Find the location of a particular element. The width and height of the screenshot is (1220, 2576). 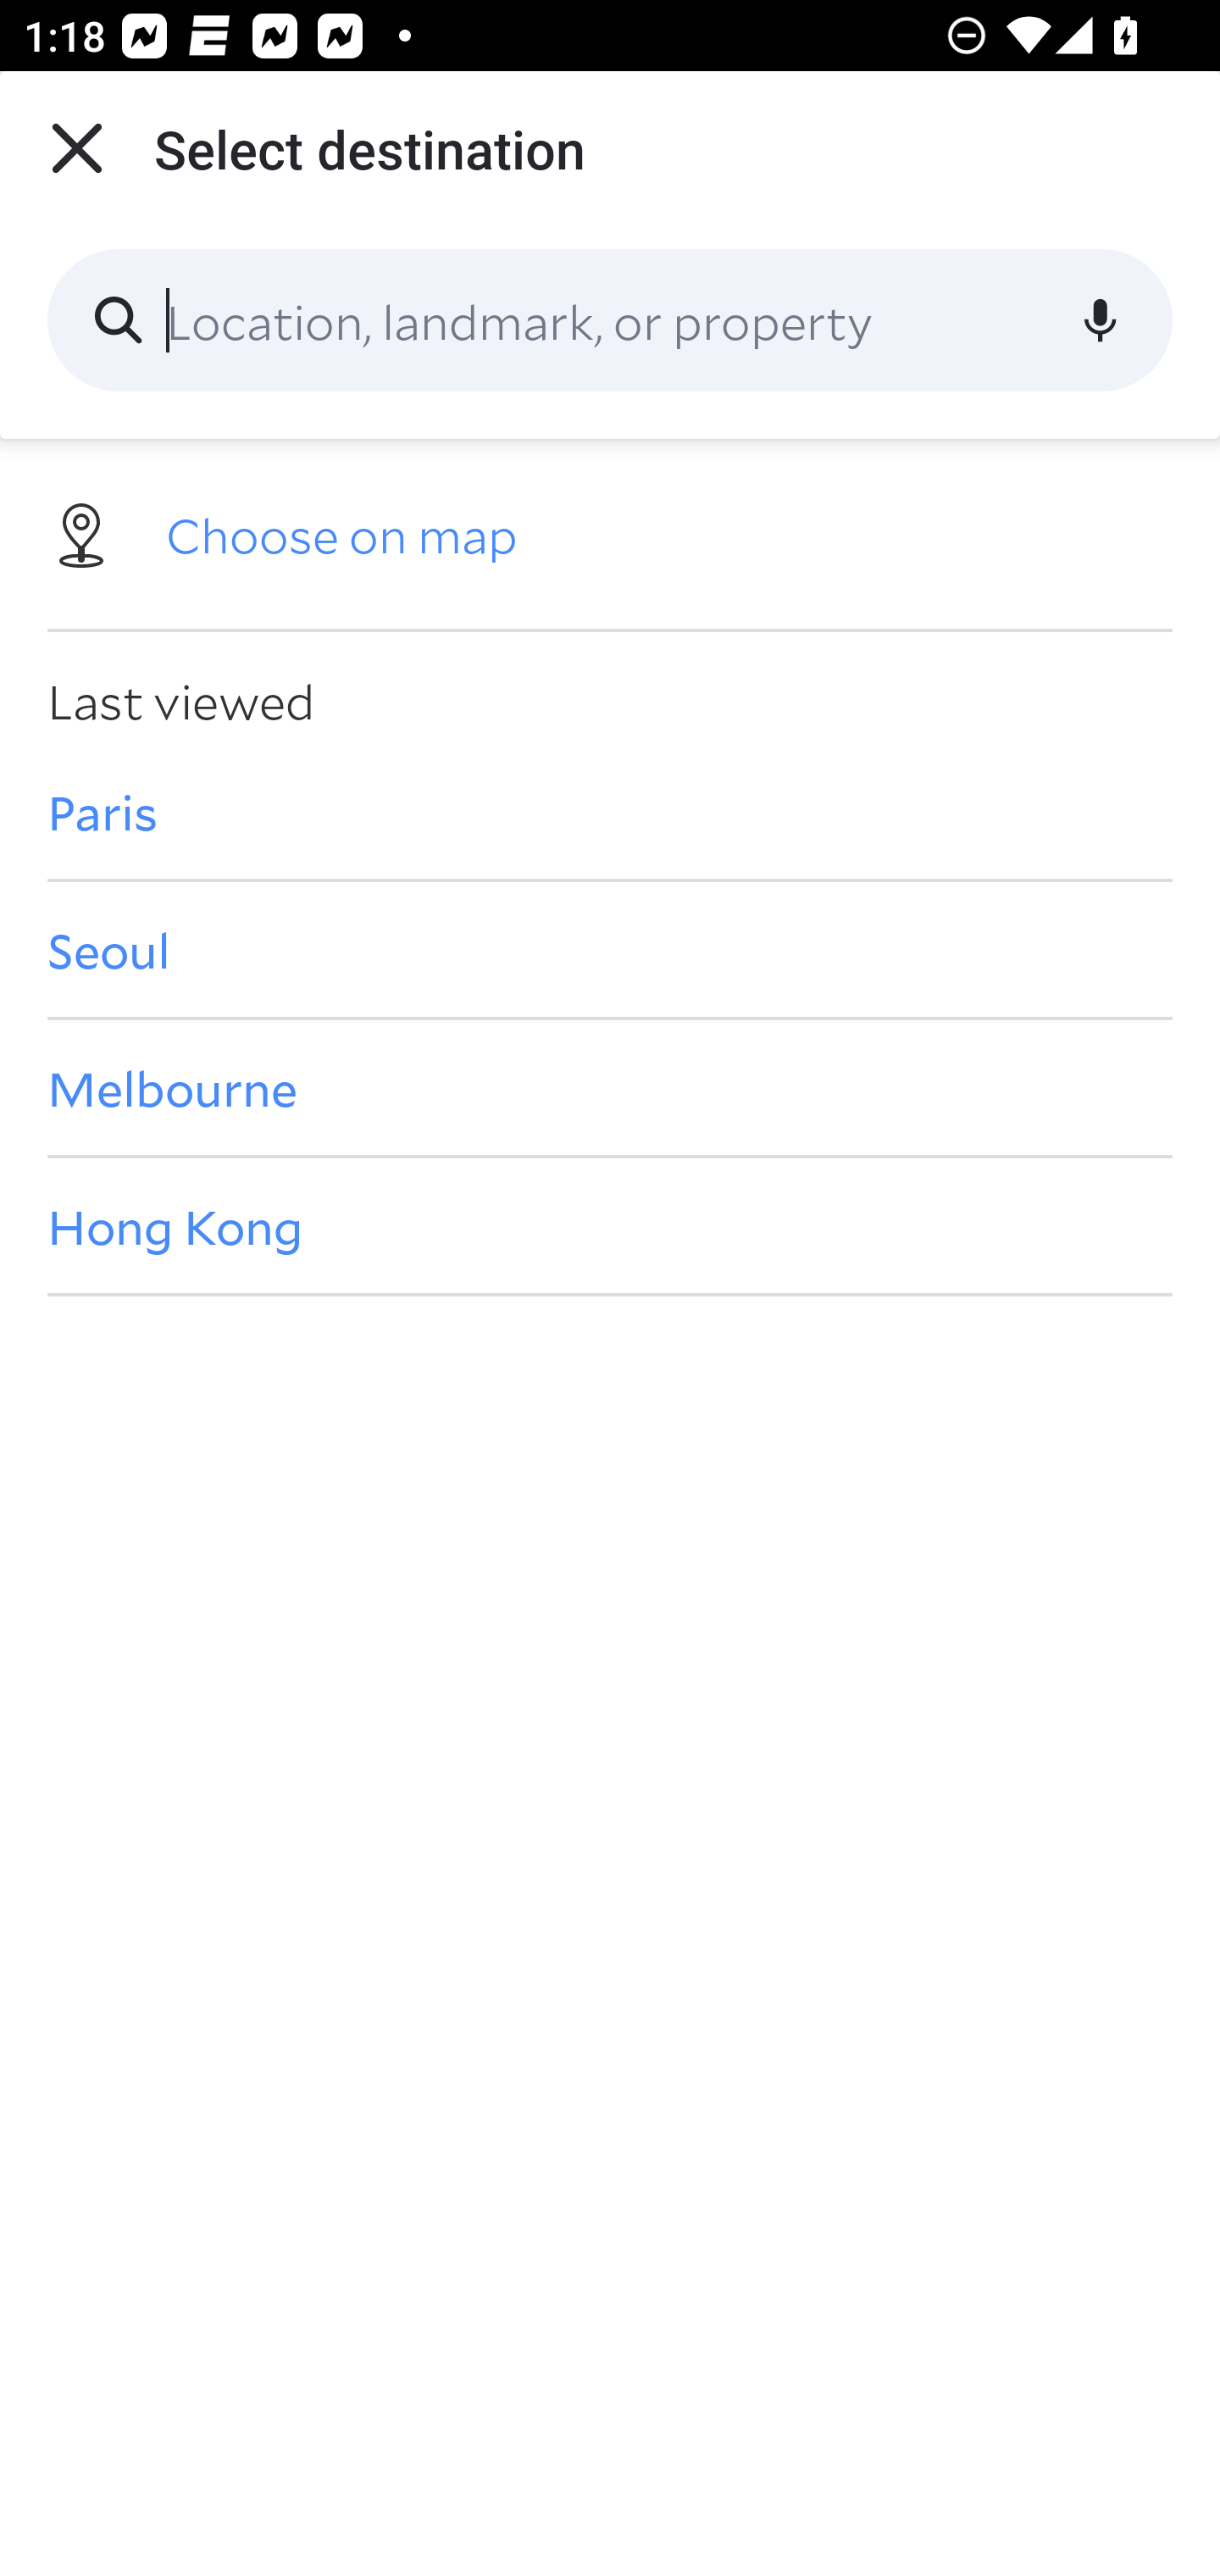

Choose on map is located at coordinates (610, 532).